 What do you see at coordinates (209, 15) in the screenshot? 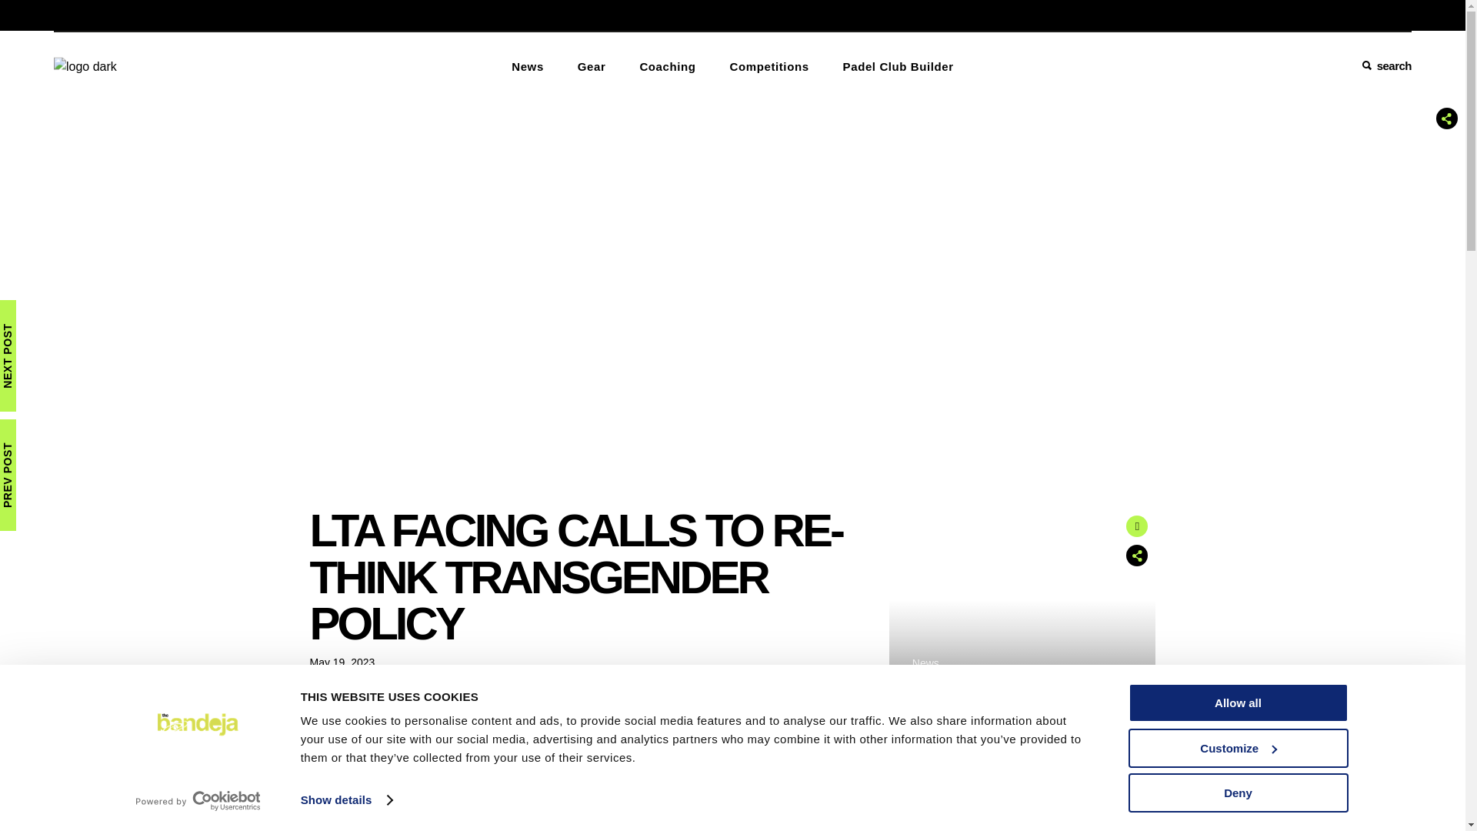
I see `subscribe` at bounding box center [209, 15].